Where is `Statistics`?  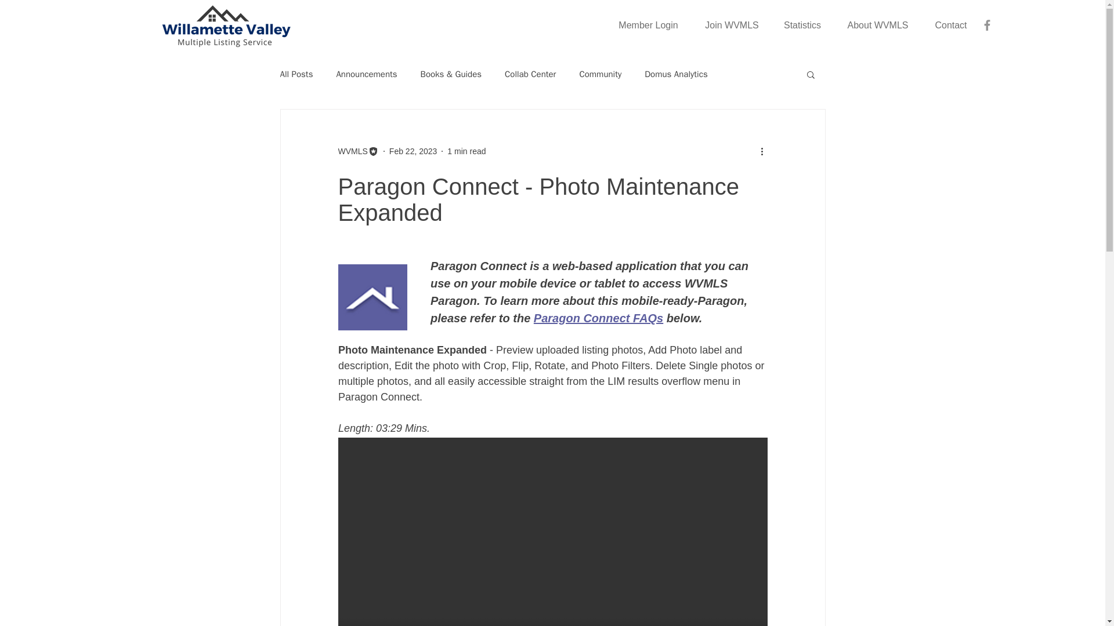
Statistics is located at coordinates (802, 26).